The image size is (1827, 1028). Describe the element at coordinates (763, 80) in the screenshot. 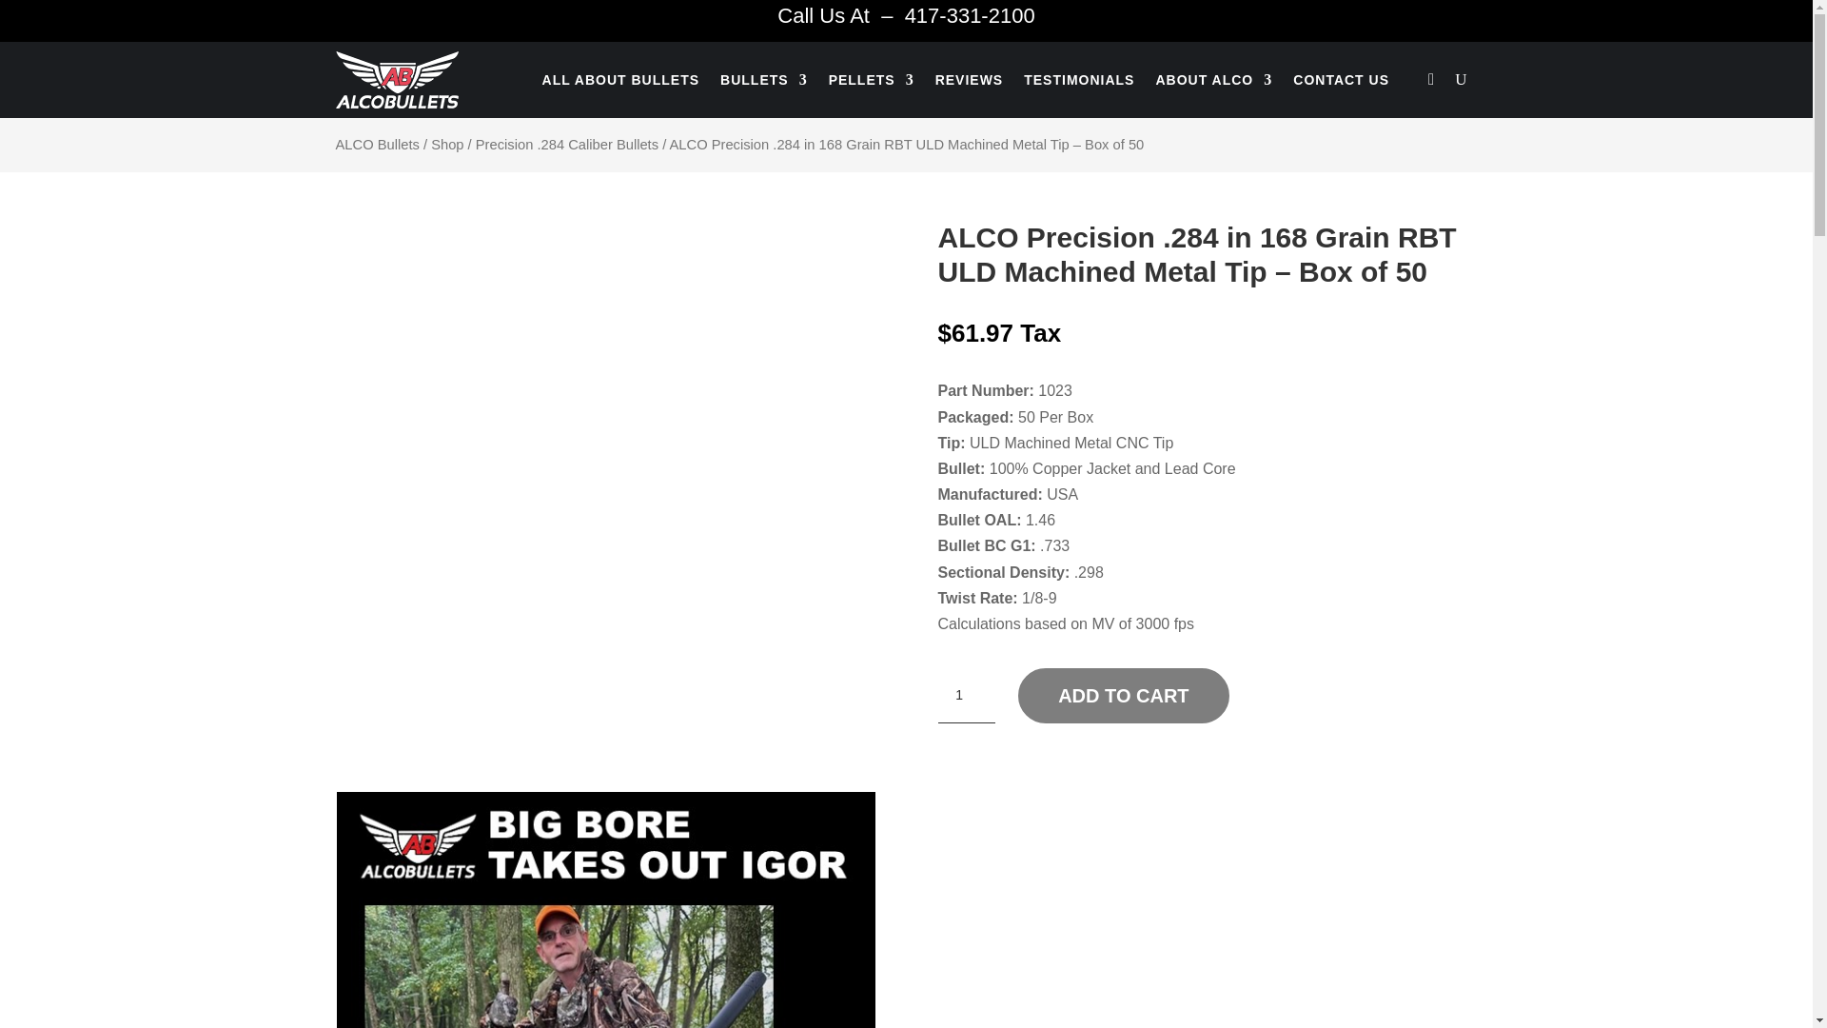

I see `BULLETS` at that location.